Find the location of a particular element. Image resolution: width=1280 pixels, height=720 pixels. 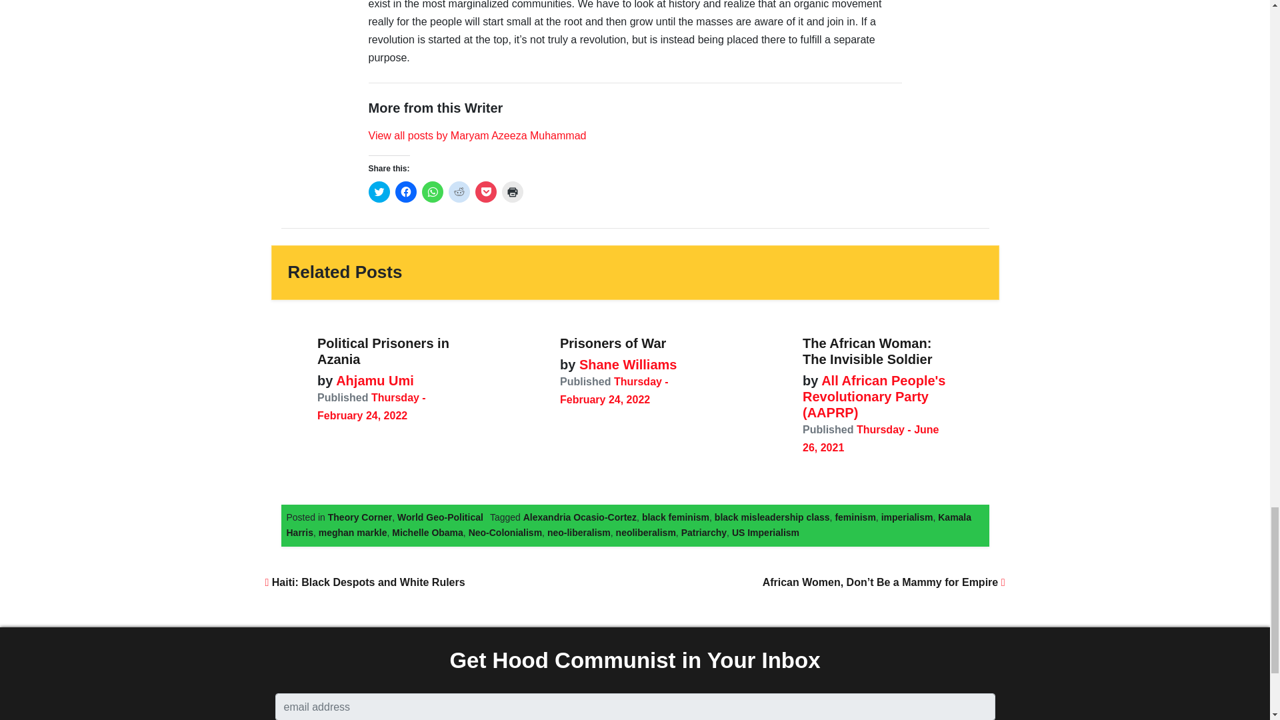

Click to share on Twitter is located at coordinates (379, 192).